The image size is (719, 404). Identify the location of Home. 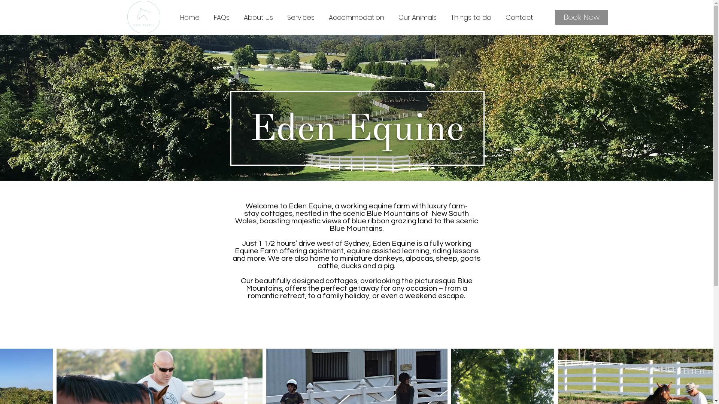
(189, 18).